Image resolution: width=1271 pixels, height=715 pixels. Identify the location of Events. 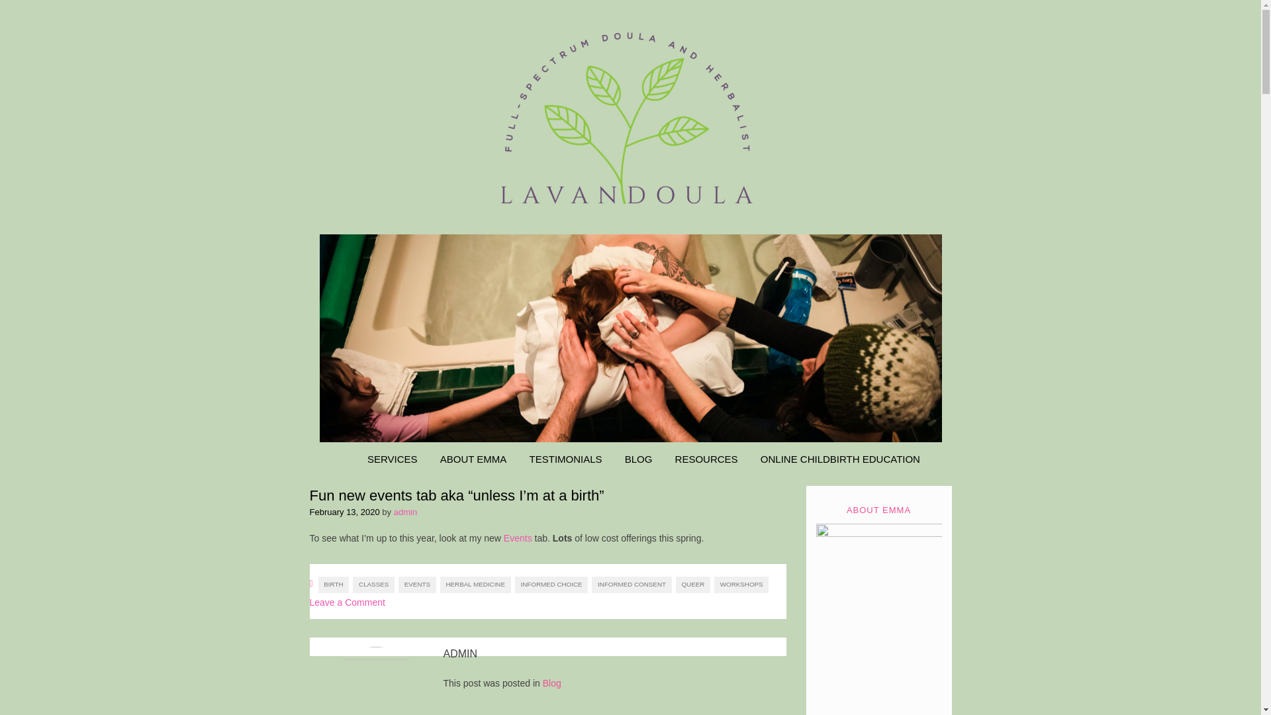
(518, 538).